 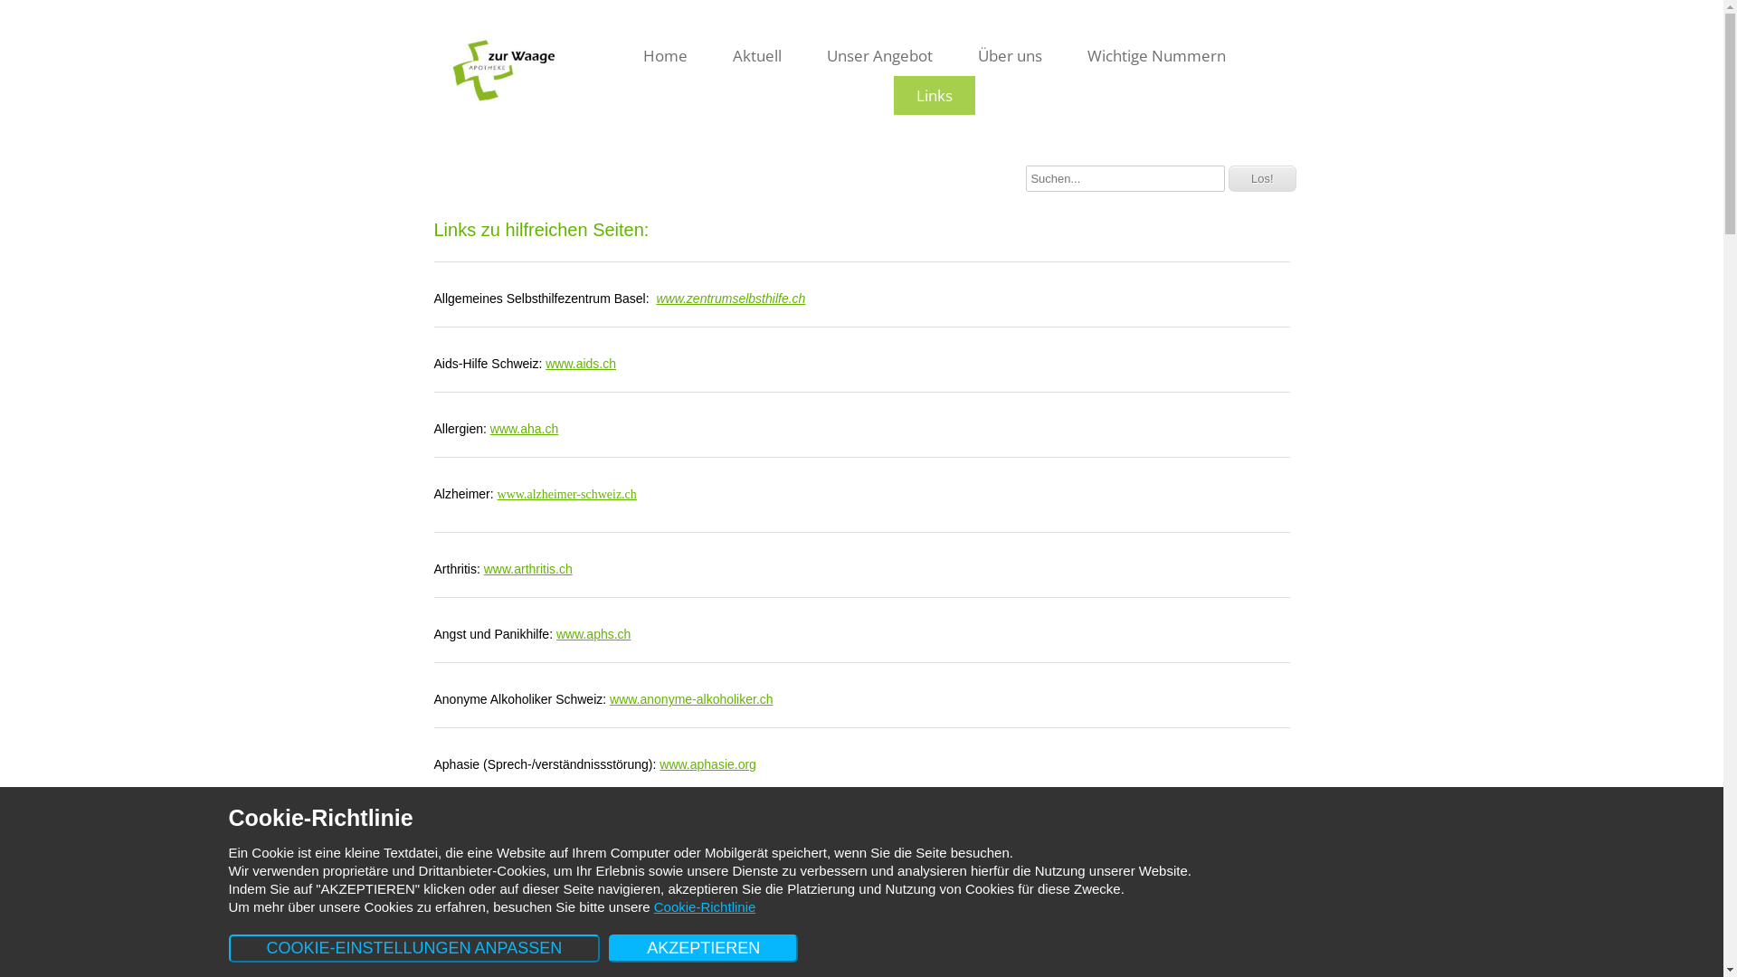 I want to click on www.zentrumselbsthilfe.ch, so click(x=731, y=299).